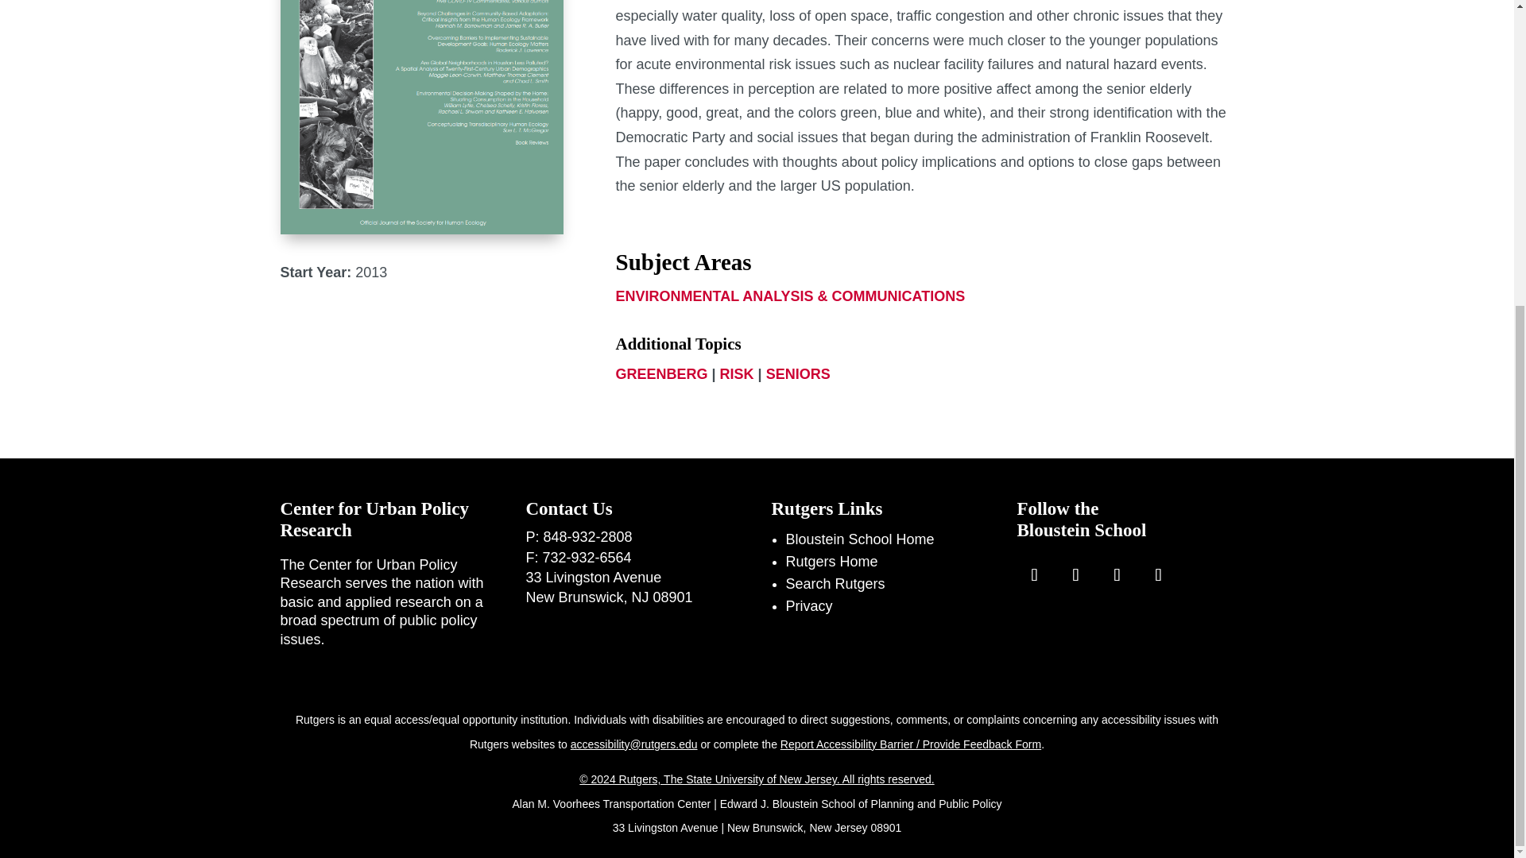  Describe the element at coordinates (1117, 575) in the screenshot. I see `Follow on Twitter` at that location.